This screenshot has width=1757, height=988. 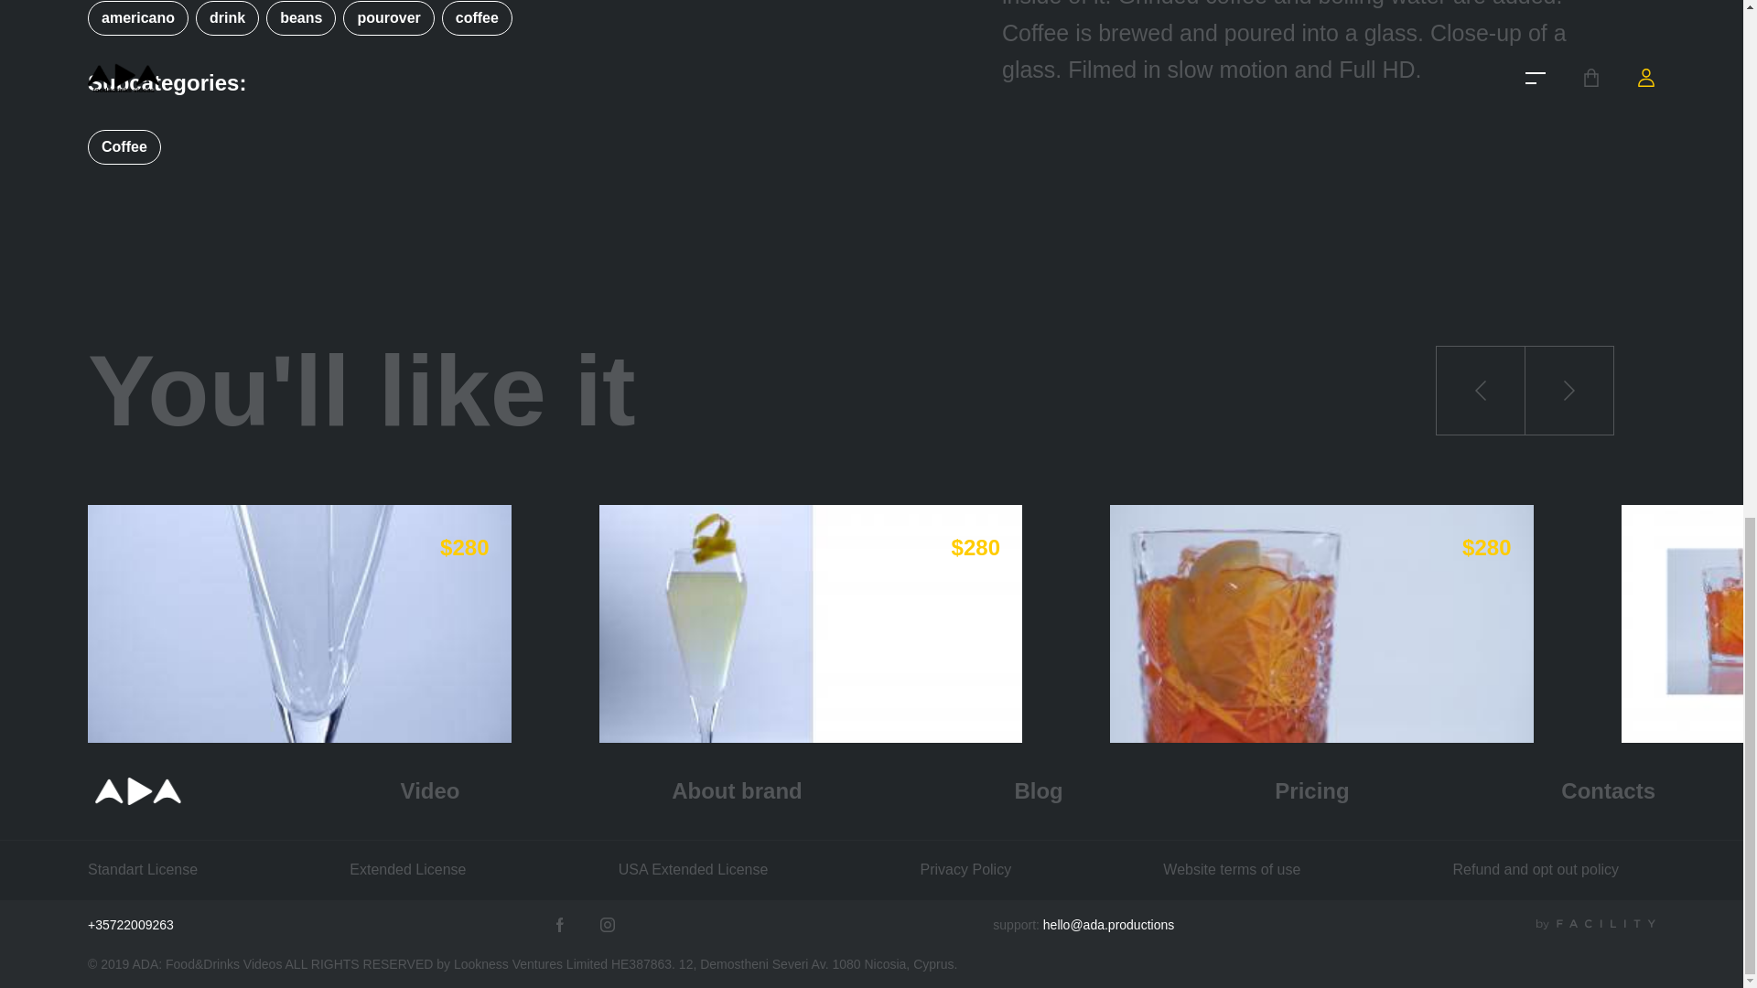 What do you see at coordinates (388, 18) in the screenshot?
I see `pourover` at bounding box center [388, 18].